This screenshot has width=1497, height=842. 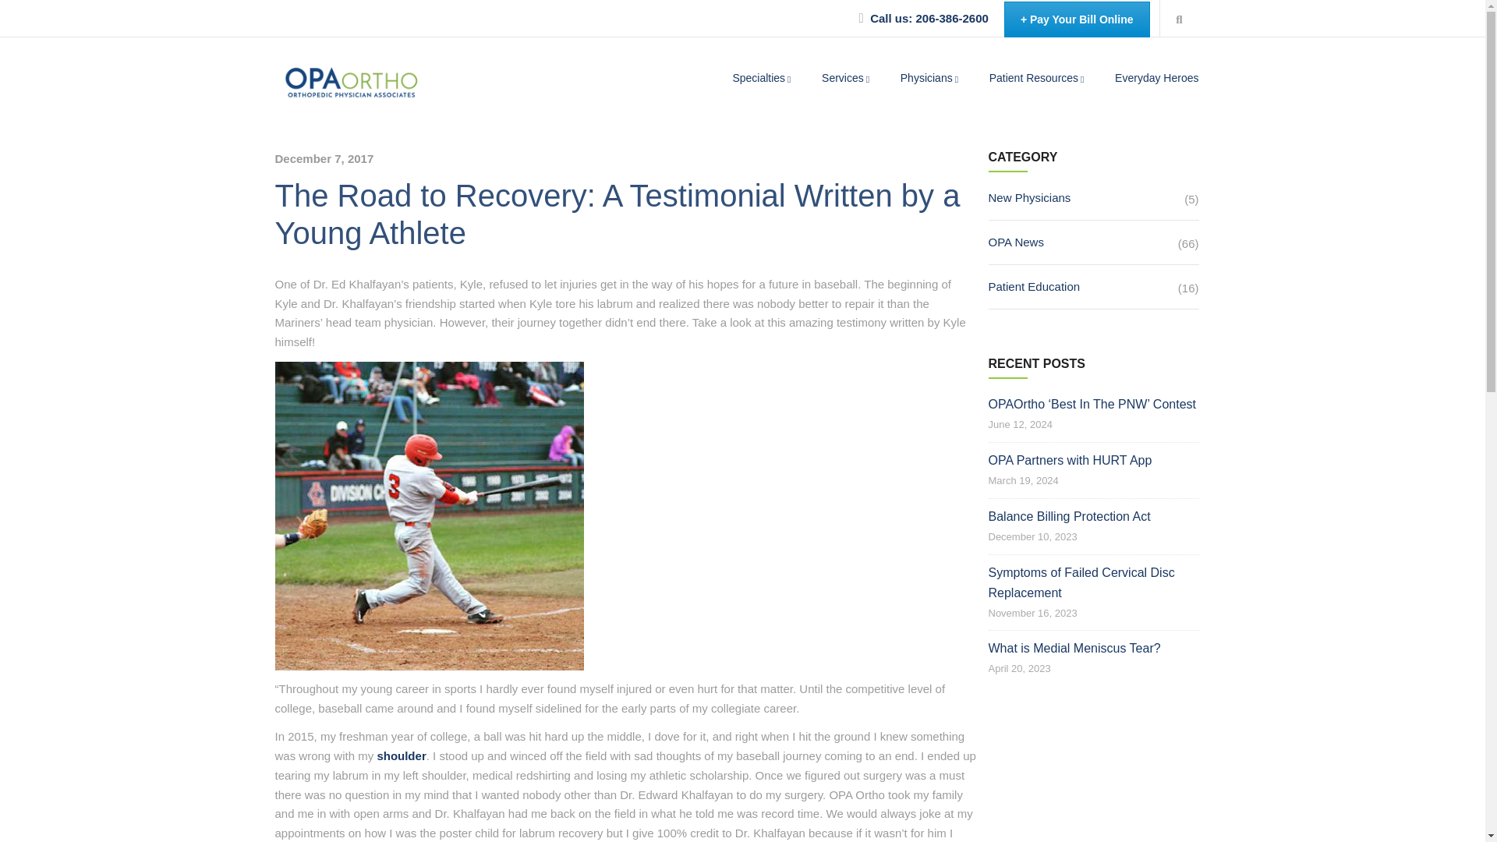 I want to click on Call us: 206-386-2600, so click(x=929, y=17).